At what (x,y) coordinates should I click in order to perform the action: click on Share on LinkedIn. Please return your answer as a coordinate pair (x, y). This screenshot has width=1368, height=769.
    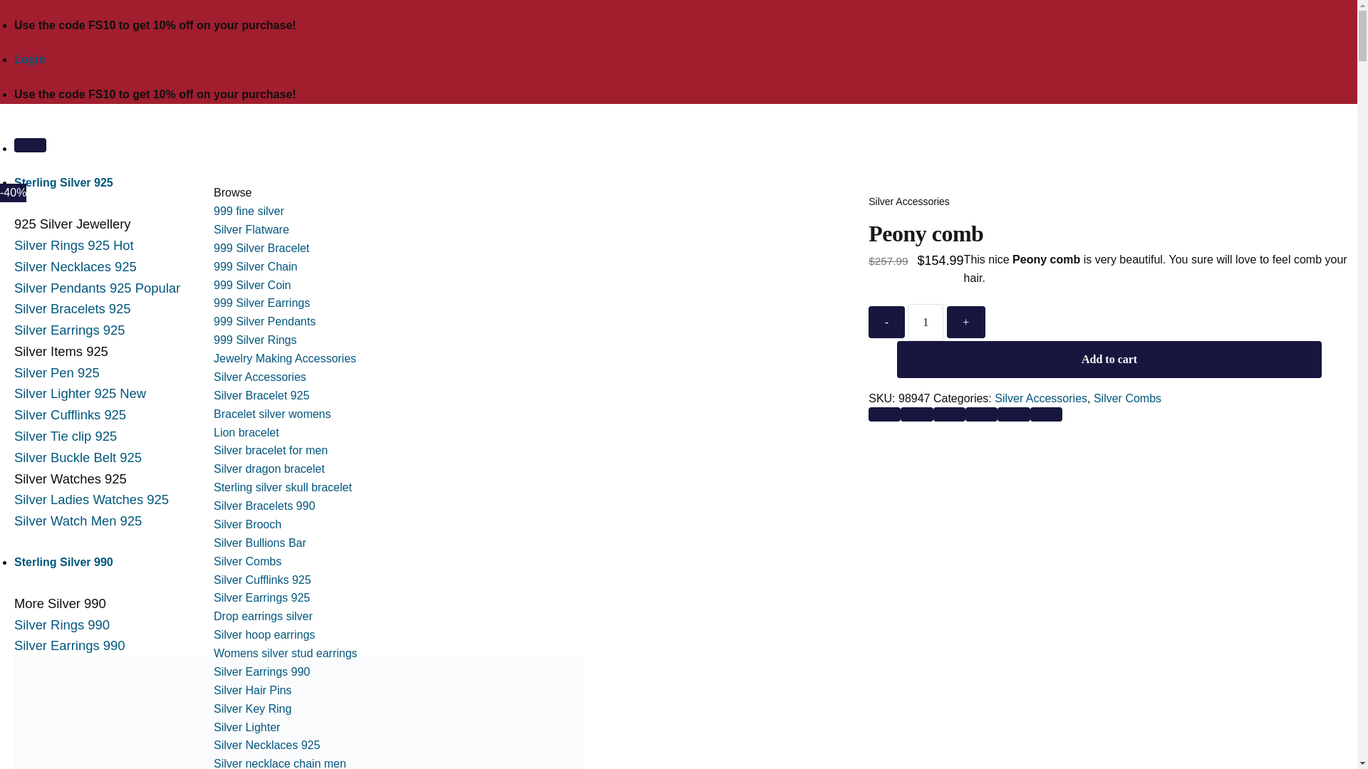
    Looking at the image, I should click on (1046, 414).